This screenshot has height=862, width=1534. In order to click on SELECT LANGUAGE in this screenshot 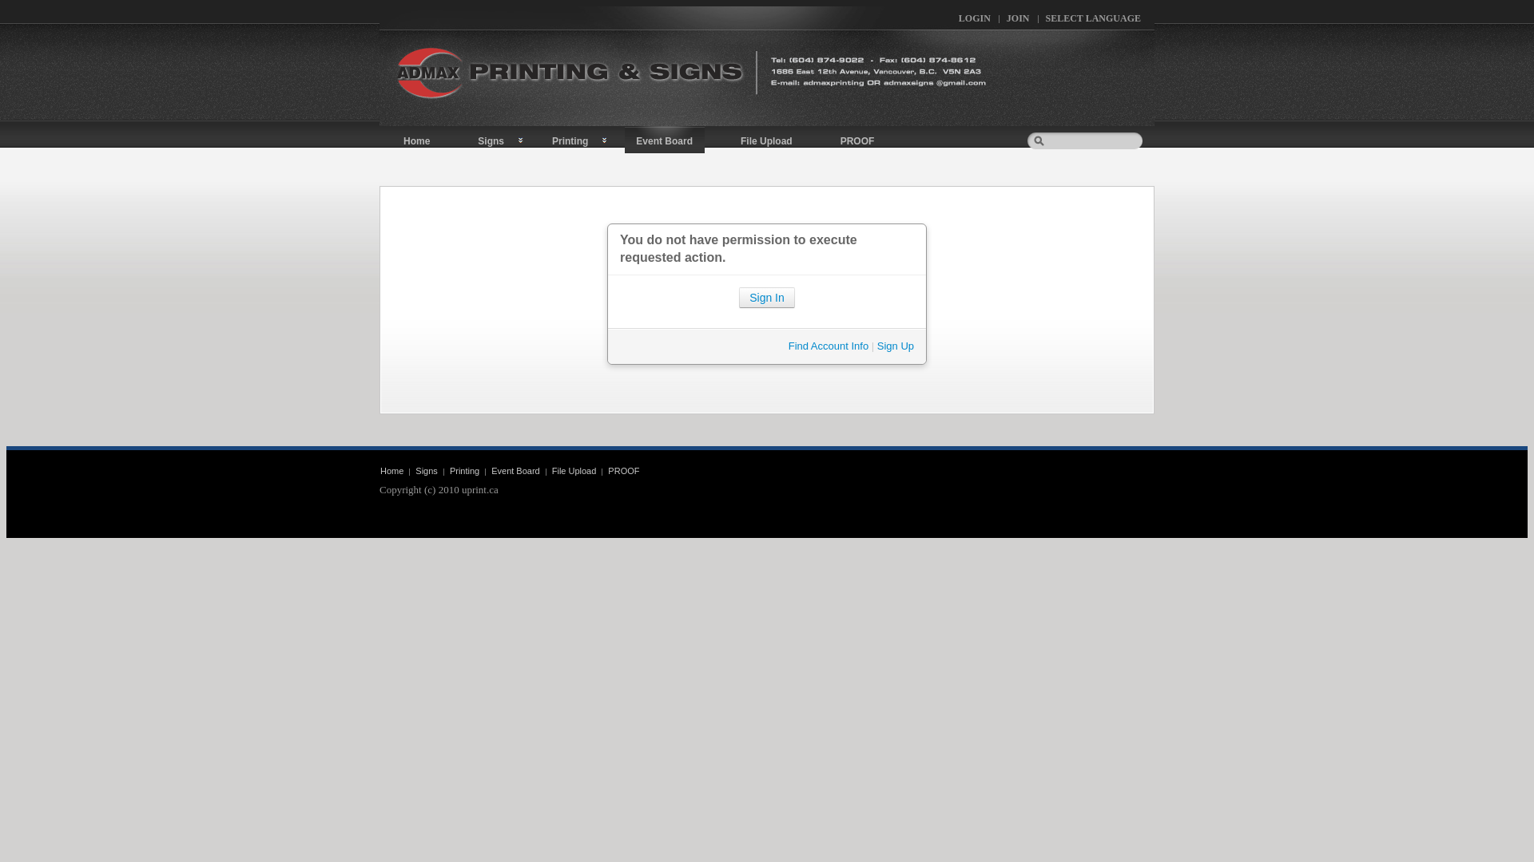, I will do `click(1093, 19)`.